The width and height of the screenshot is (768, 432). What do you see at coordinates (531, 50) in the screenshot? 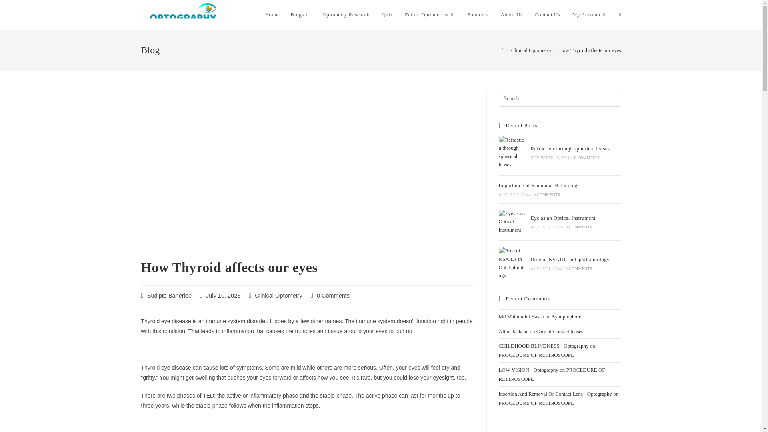
I see `Clinical Optometry` at bounding box center [531, 50].